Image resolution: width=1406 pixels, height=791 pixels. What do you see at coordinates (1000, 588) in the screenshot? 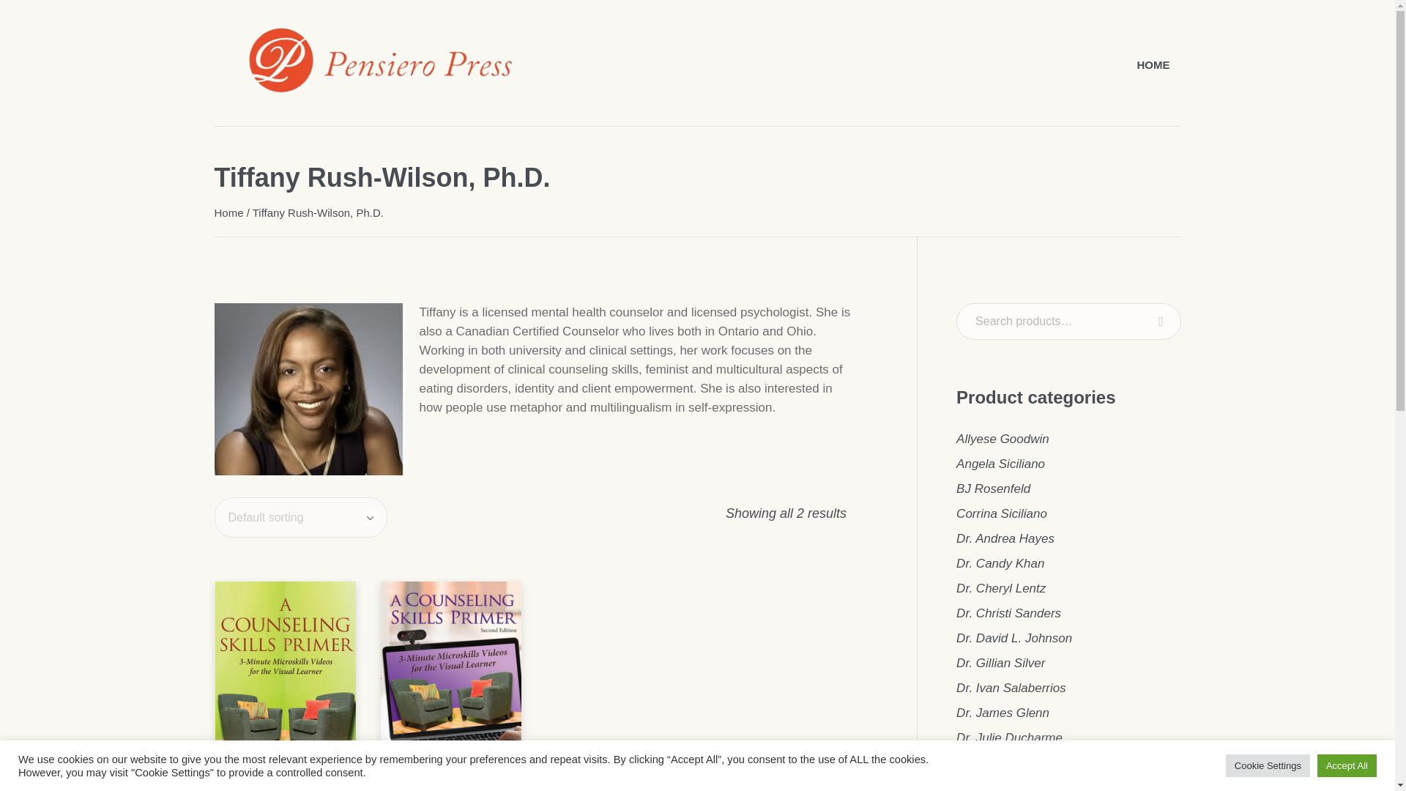
I see `Dr. Cheryl Lentz` at bounding box center [1000, 588].